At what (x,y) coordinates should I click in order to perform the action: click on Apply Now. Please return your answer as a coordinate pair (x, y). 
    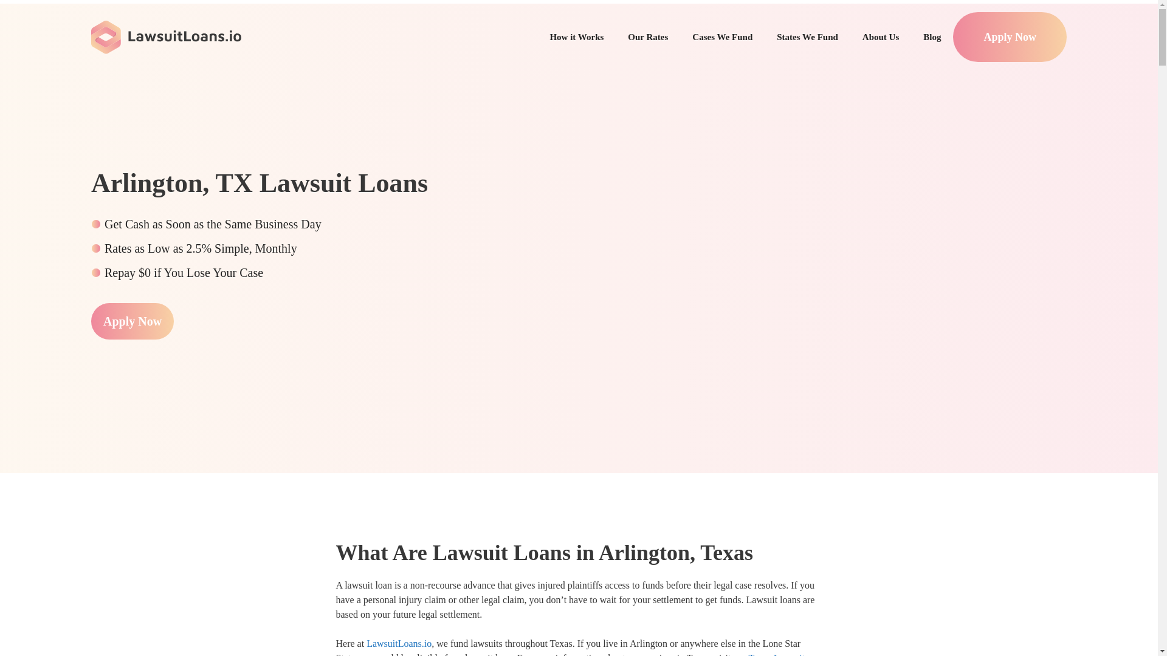
    Looking at the image, I should click on (1009, 36).